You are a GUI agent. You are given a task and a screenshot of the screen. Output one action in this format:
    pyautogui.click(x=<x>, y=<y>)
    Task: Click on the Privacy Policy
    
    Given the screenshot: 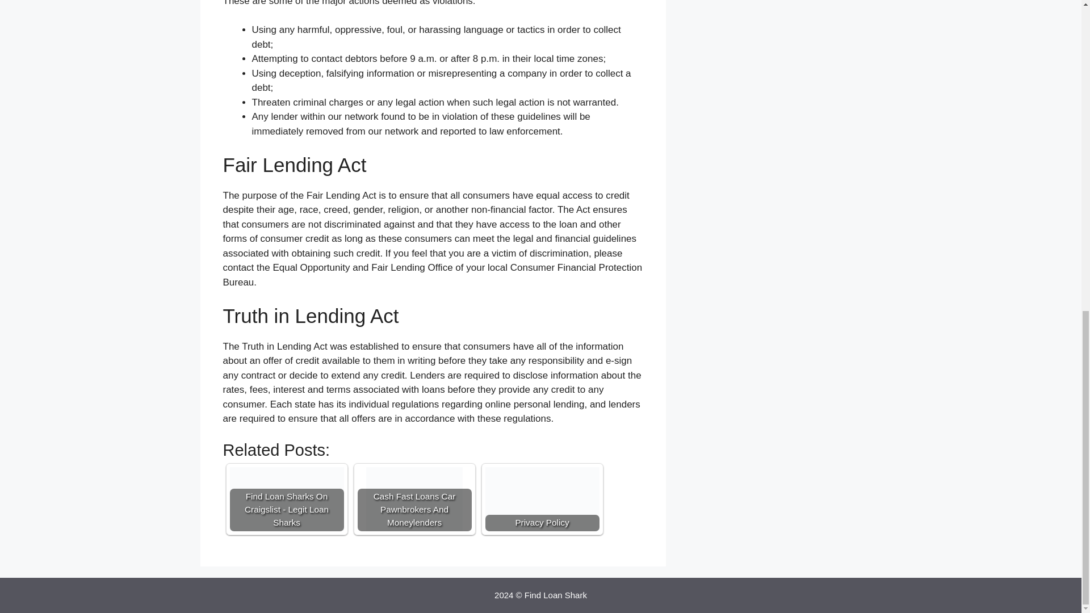 What is the action you would take?
    pyautogui.click(x=542, y=499)
    